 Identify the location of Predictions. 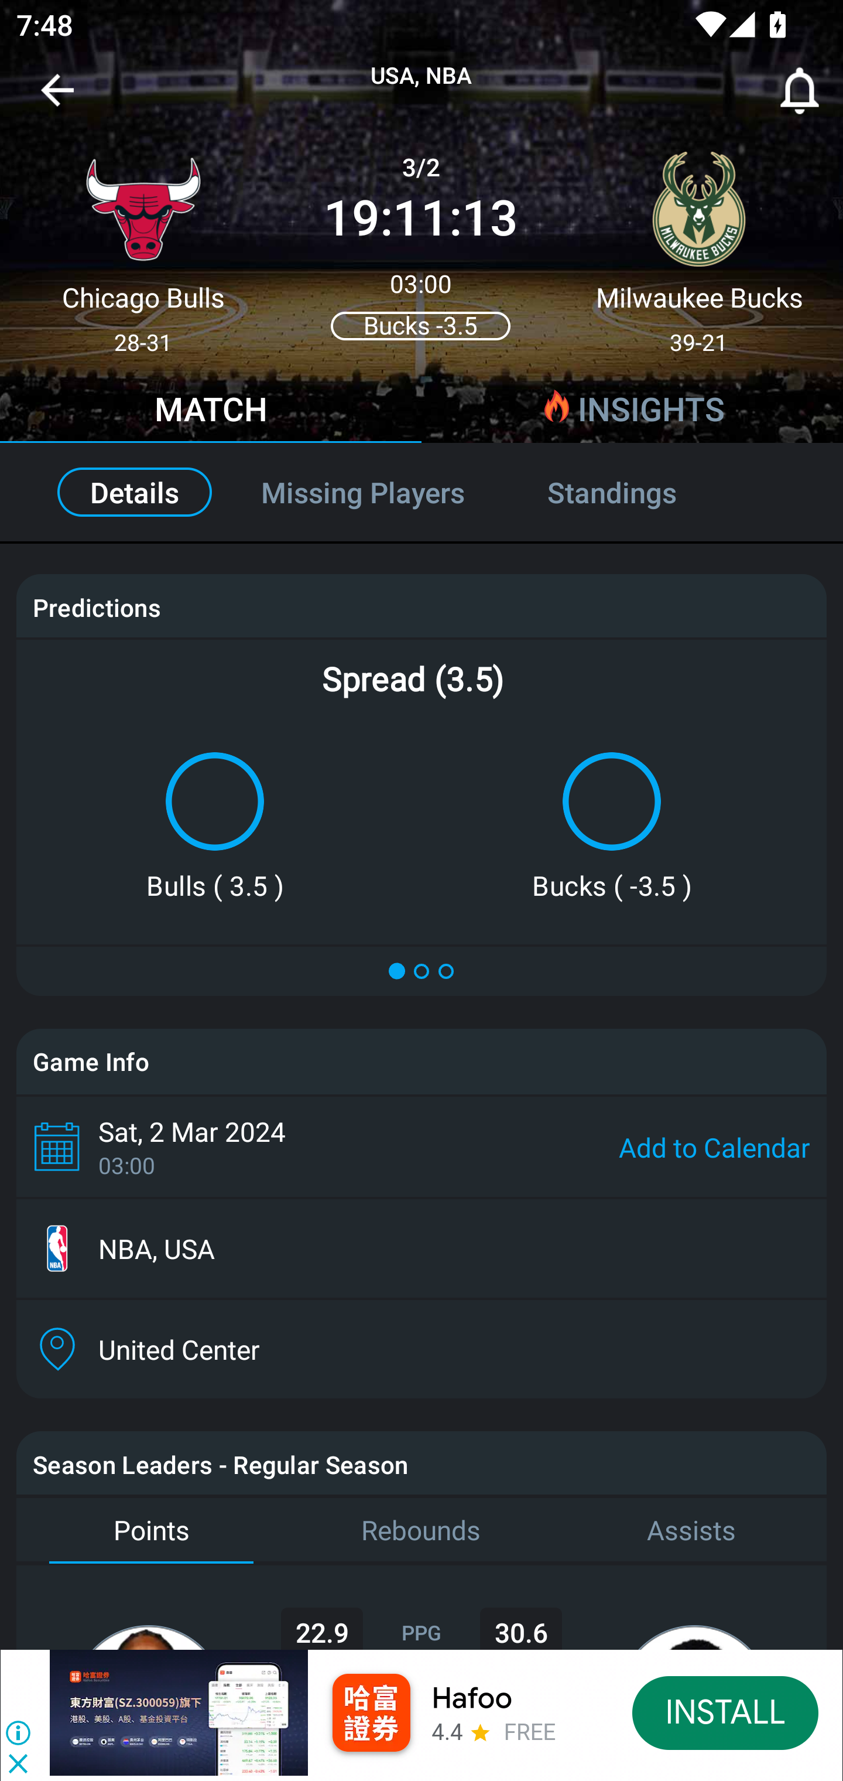
(96, 607).